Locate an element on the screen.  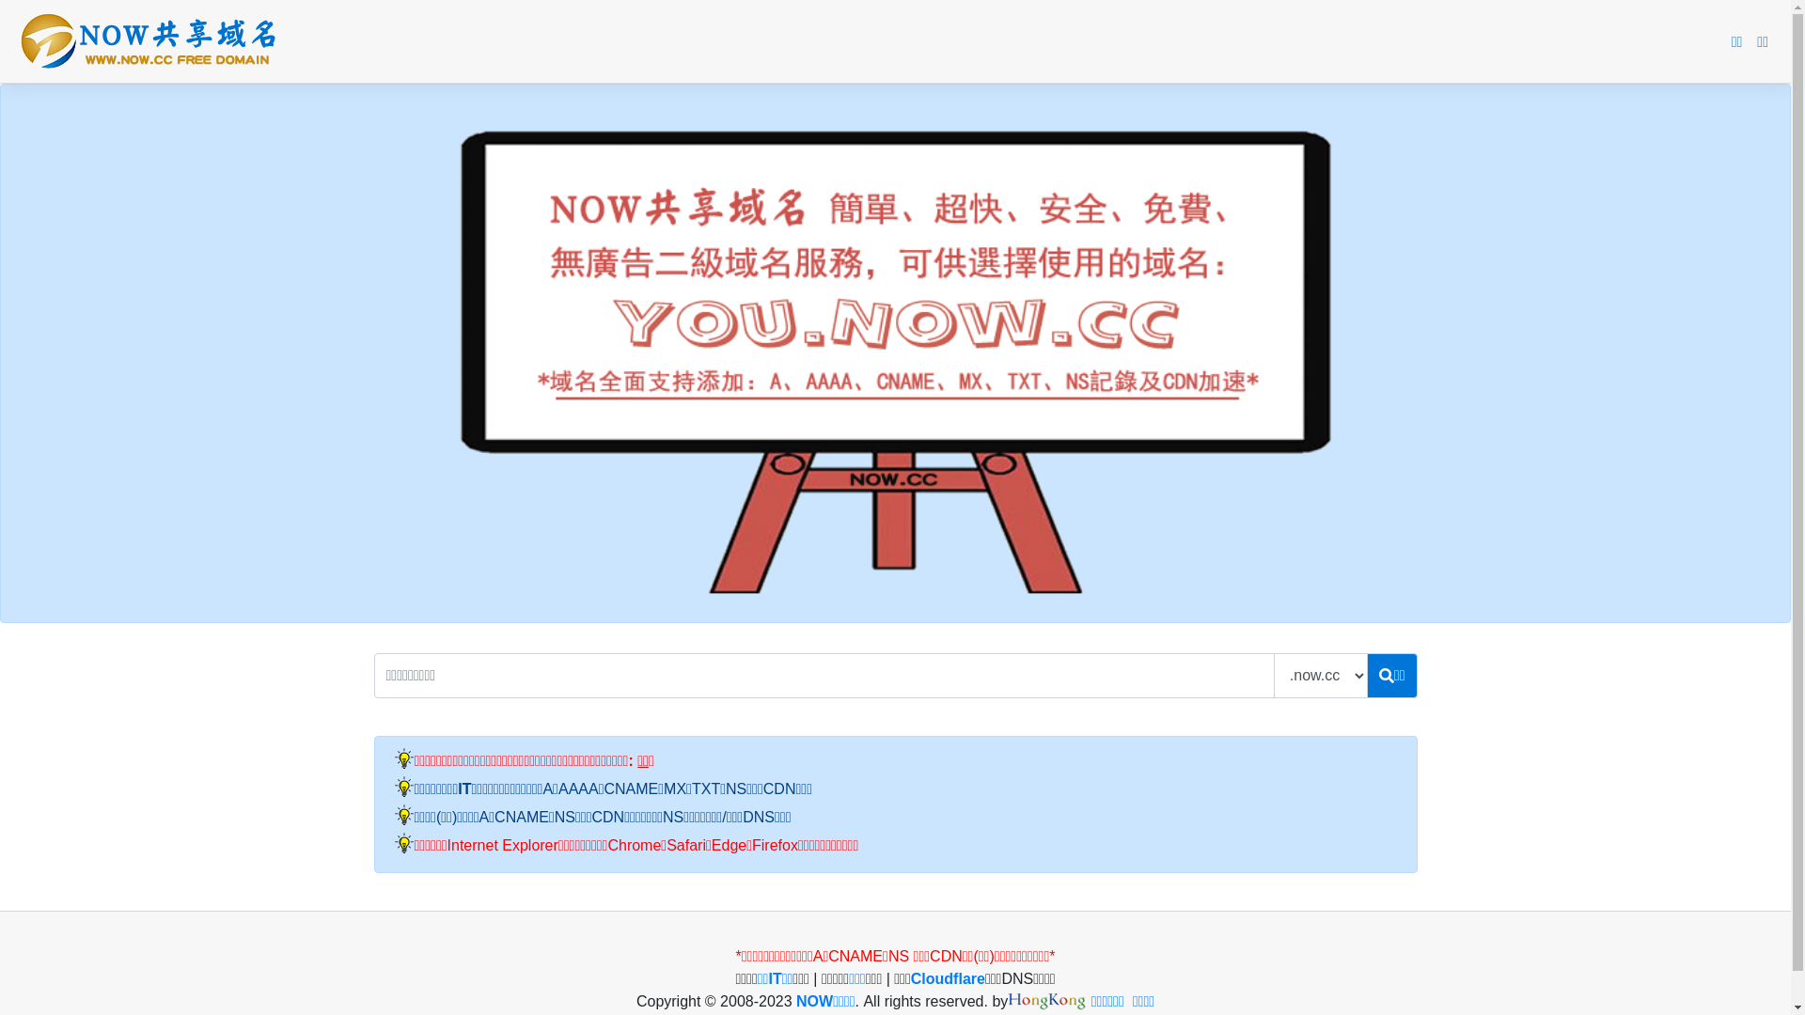
Cloudflare is located at coordinates (948, 979).